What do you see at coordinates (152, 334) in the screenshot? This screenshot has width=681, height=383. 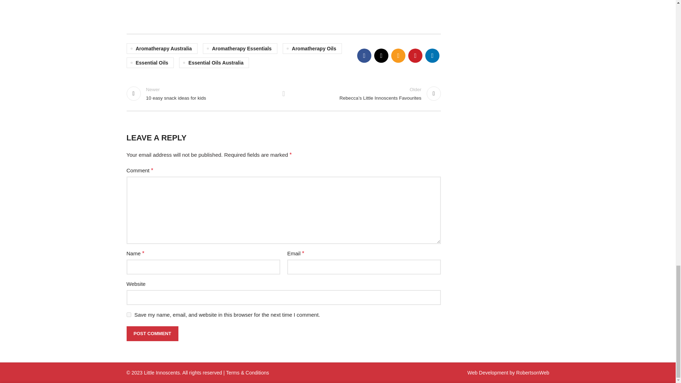 I see `Post Comment` at bounding box center [152, 334].